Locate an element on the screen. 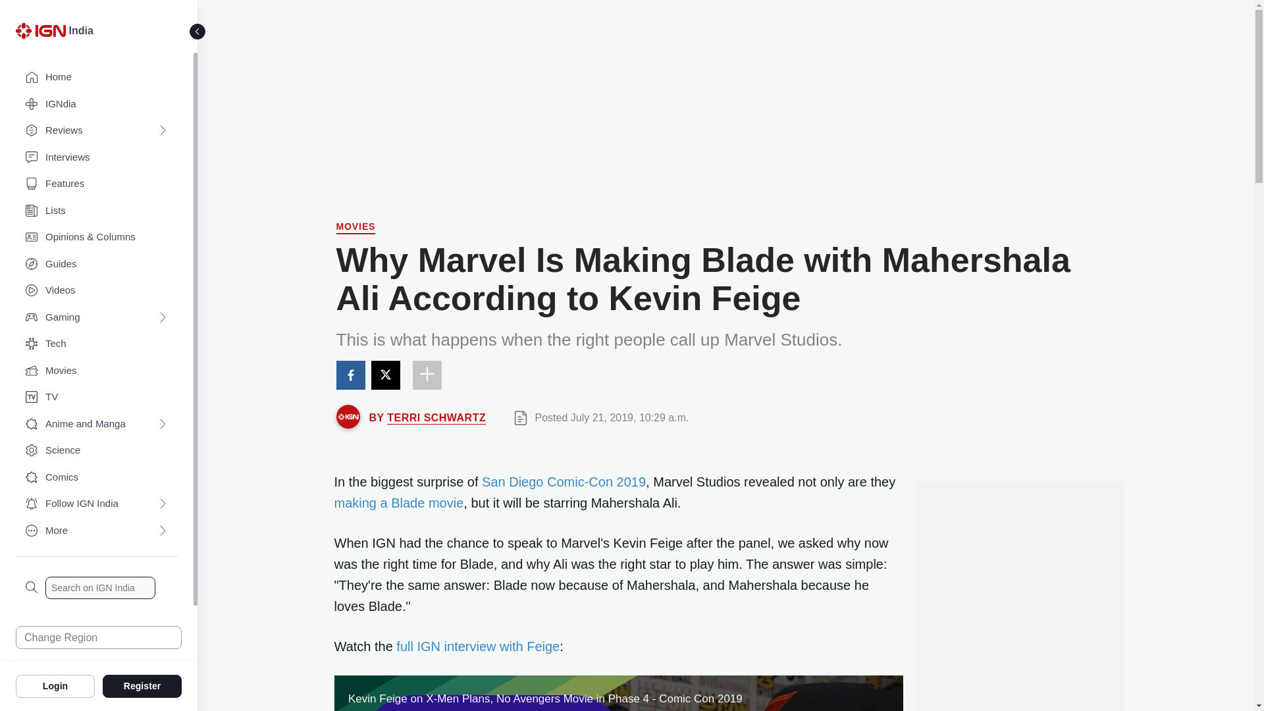  Features is located at coordinates (96, 184).